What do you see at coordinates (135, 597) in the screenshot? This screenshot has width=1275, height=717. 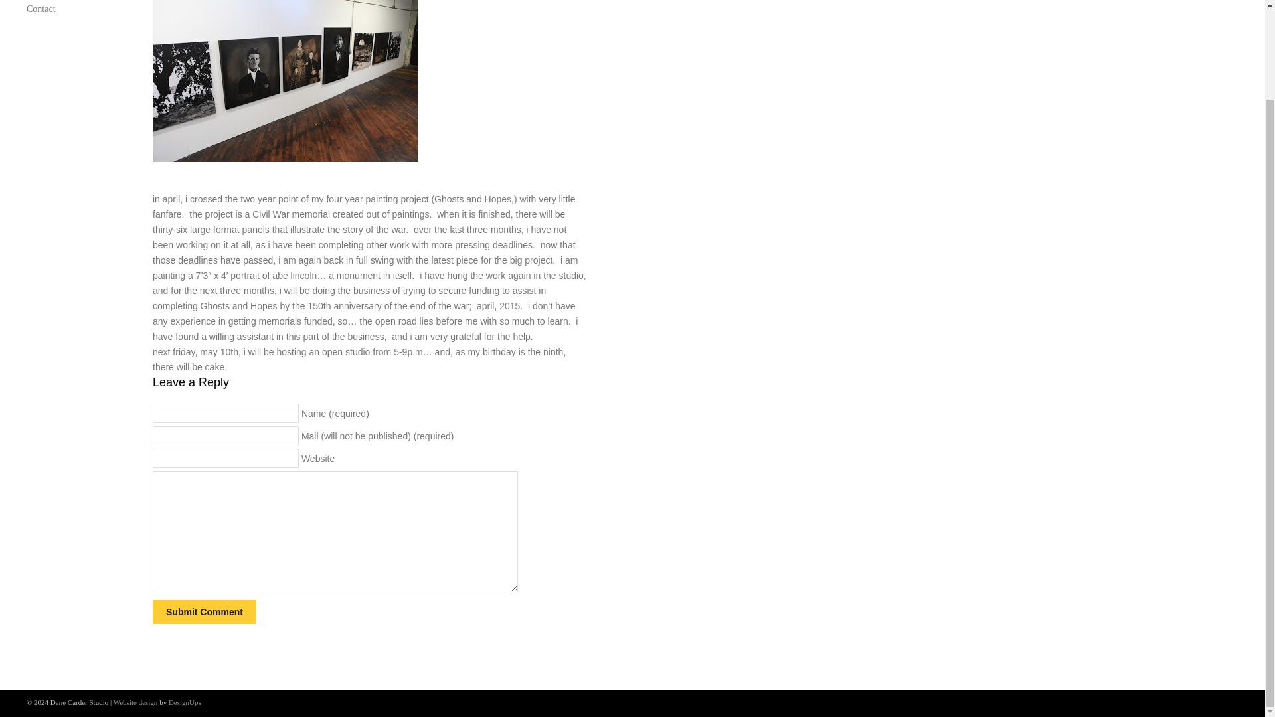 I see `Website design` at bounding box center [135, 597].